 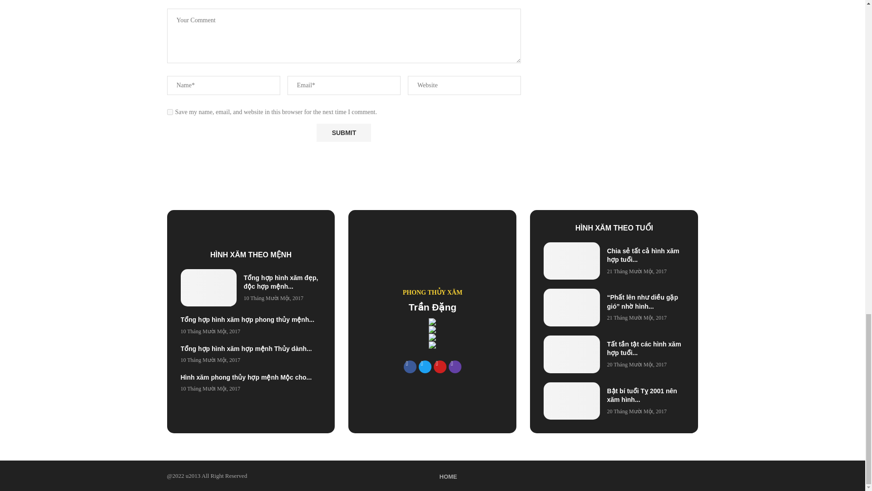 I want to click on ShibaToto, so click(x=432, y=330).